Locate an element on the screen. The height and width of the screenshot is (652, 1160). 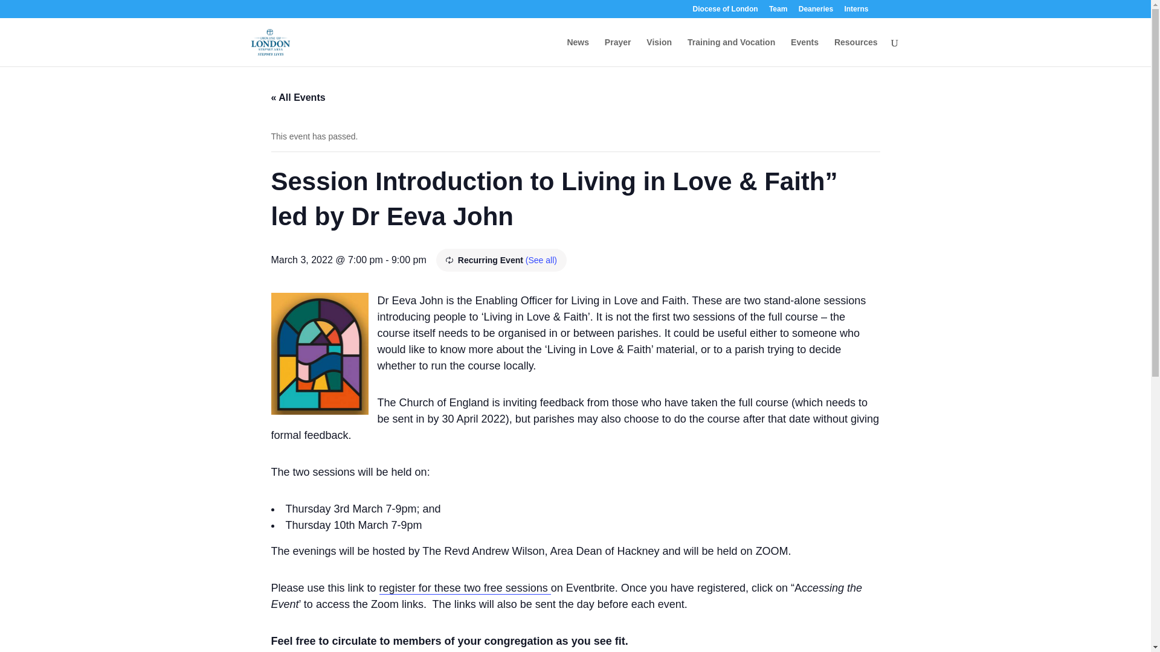
Events is located at coordinates (805, 52).